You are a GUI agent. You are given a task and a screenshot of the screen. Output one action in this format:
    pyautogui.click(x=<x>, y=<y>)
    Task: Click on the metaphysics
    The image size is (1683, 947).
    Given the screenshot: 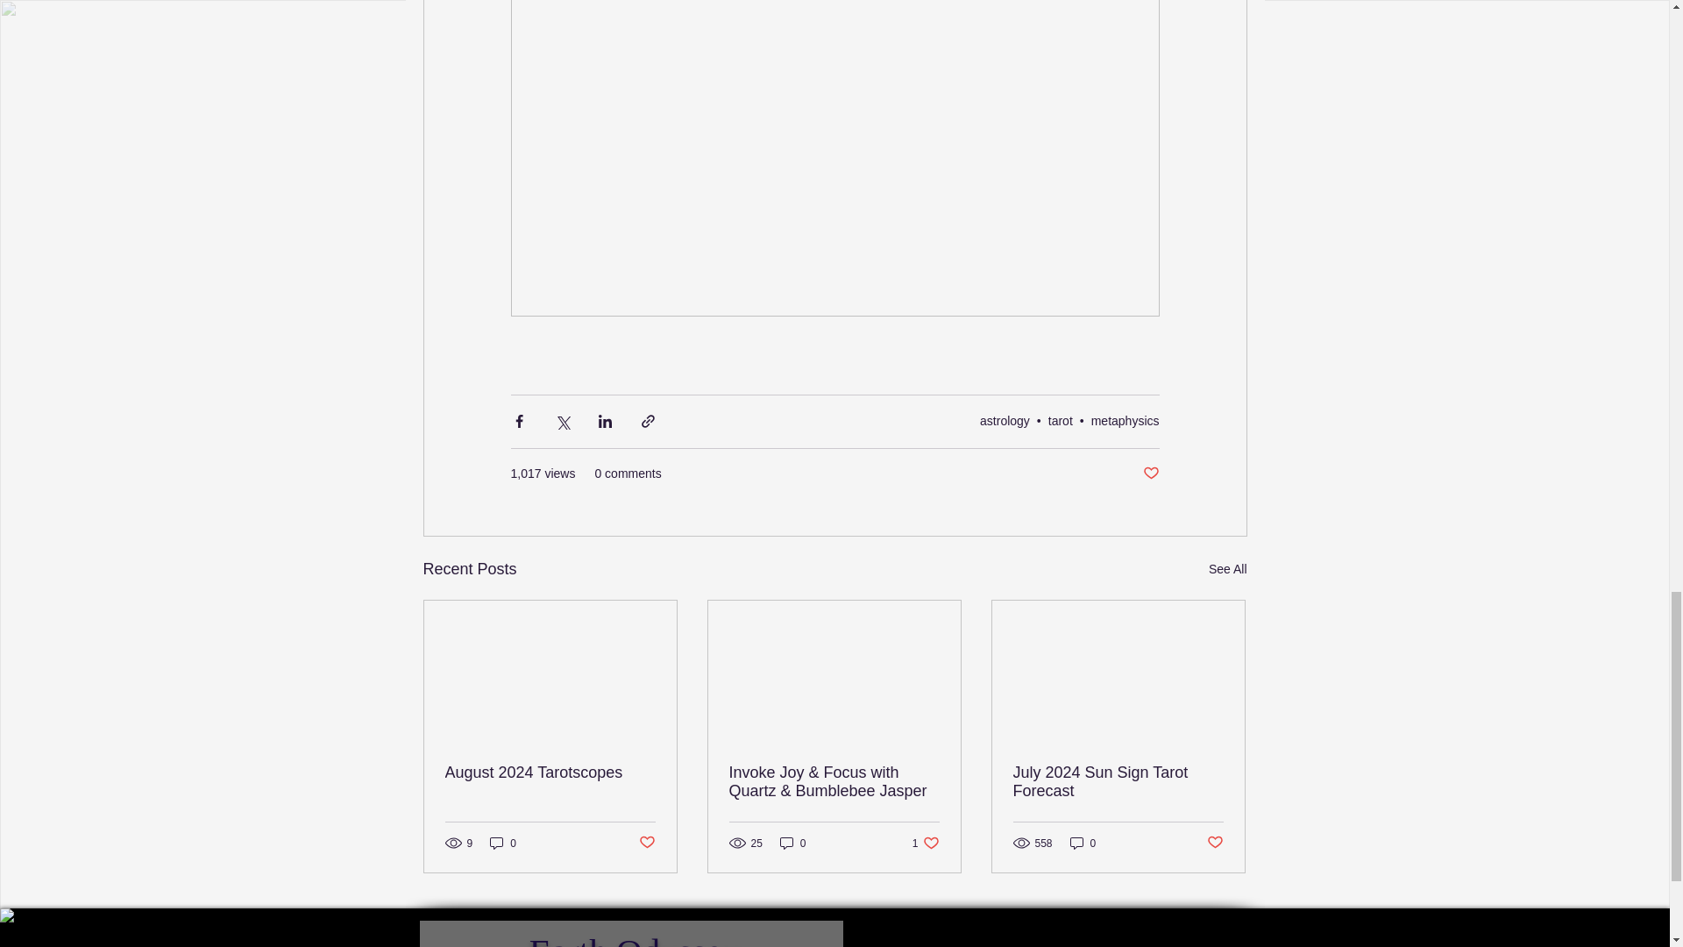 What is the action you would take?
    pyautogui.click(x=1125, y=421)
    